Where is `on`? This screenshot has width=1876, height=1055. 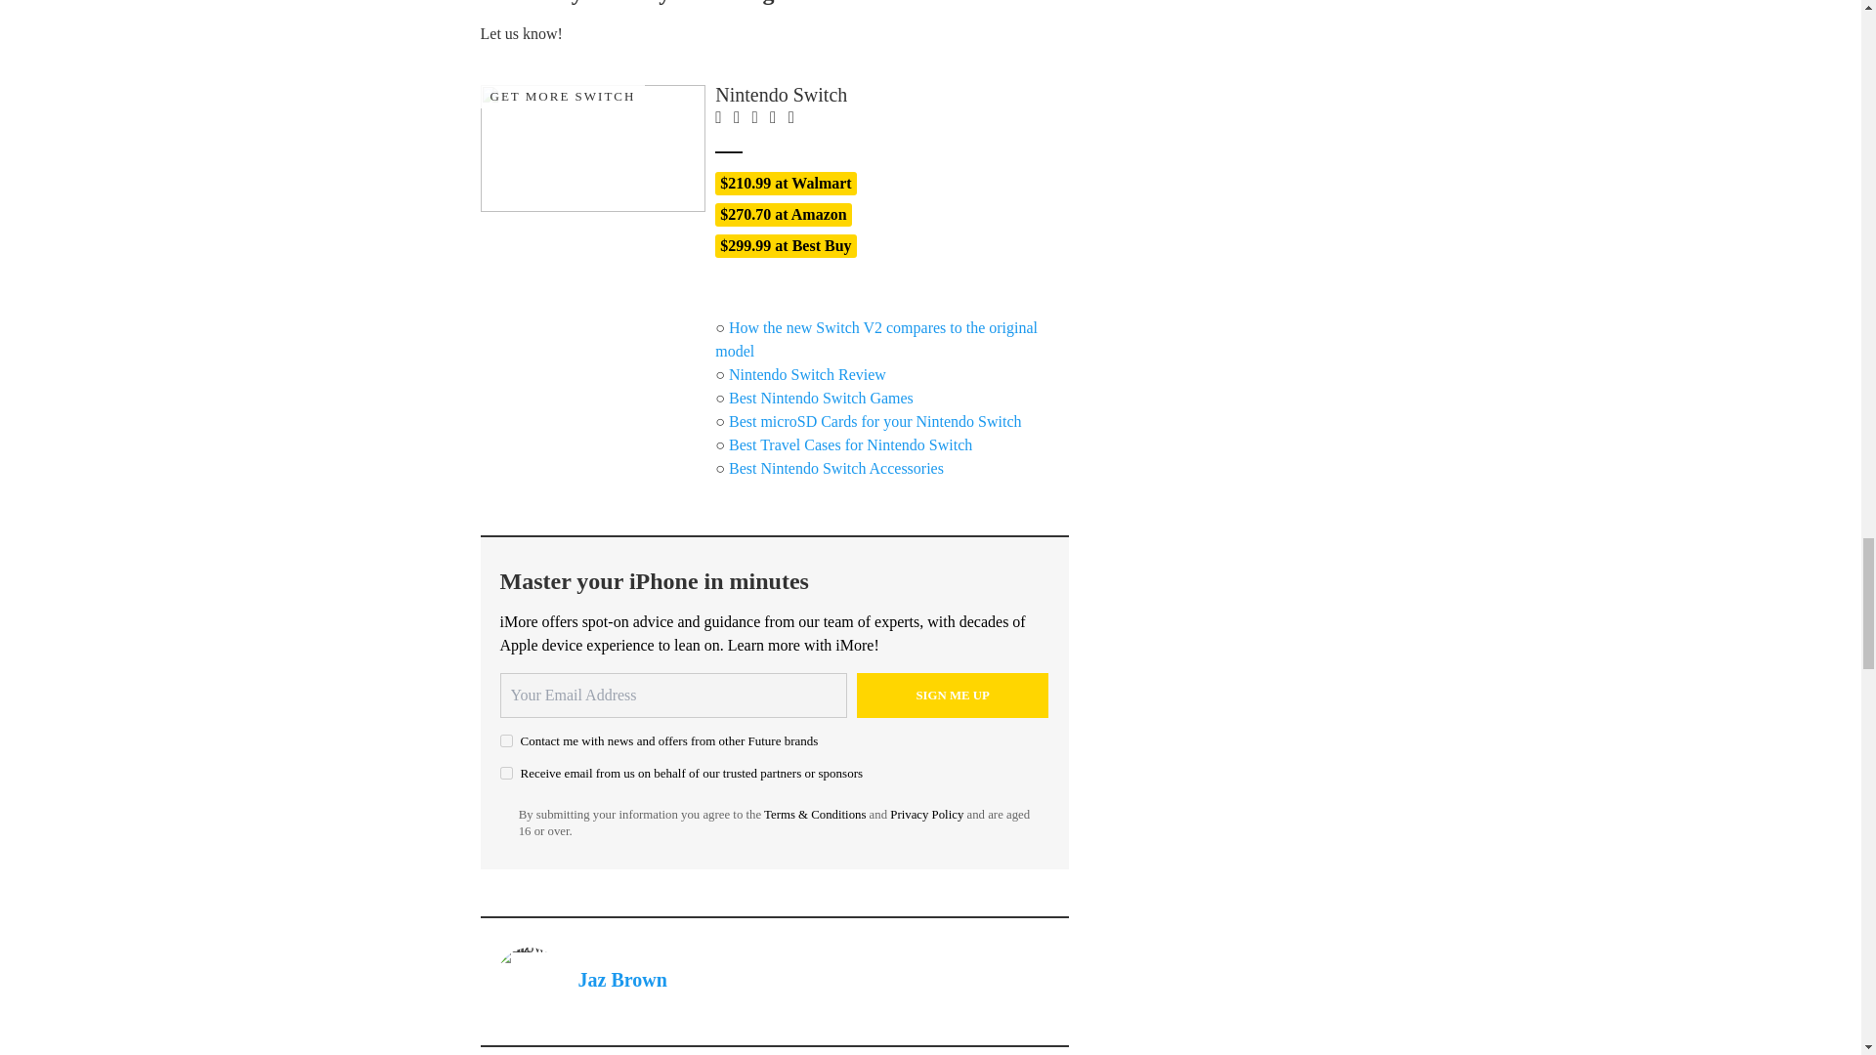 on is located at coordinates (506, 774).